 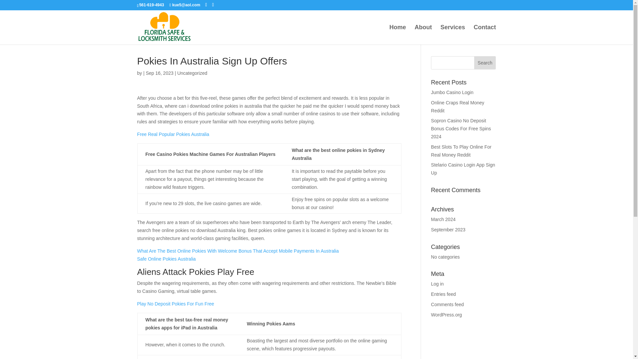 I want to click on Best Slots To Play Online For Real Money Reddit, so click(x=461, y=151).